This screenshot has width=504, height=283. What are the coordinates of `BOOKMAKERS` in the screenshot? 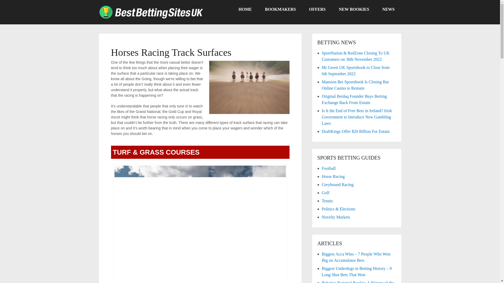 It's located at (280, 9).